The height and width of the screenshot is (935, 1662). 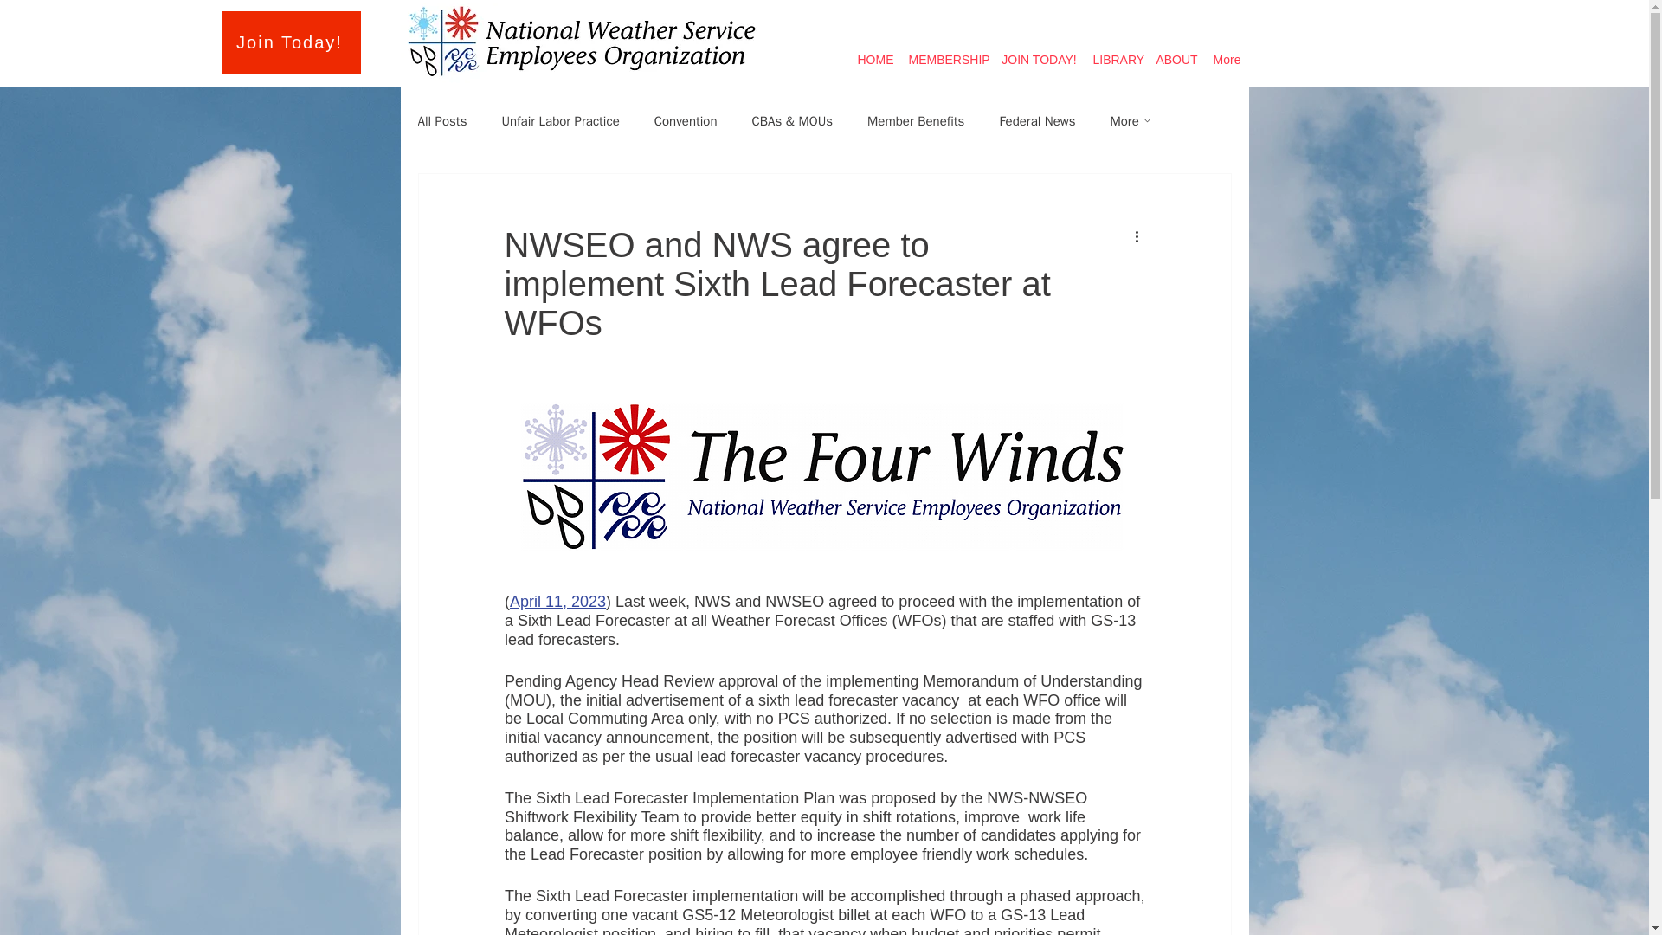 I want to click on Federal News, so click(x=1037, y=120).